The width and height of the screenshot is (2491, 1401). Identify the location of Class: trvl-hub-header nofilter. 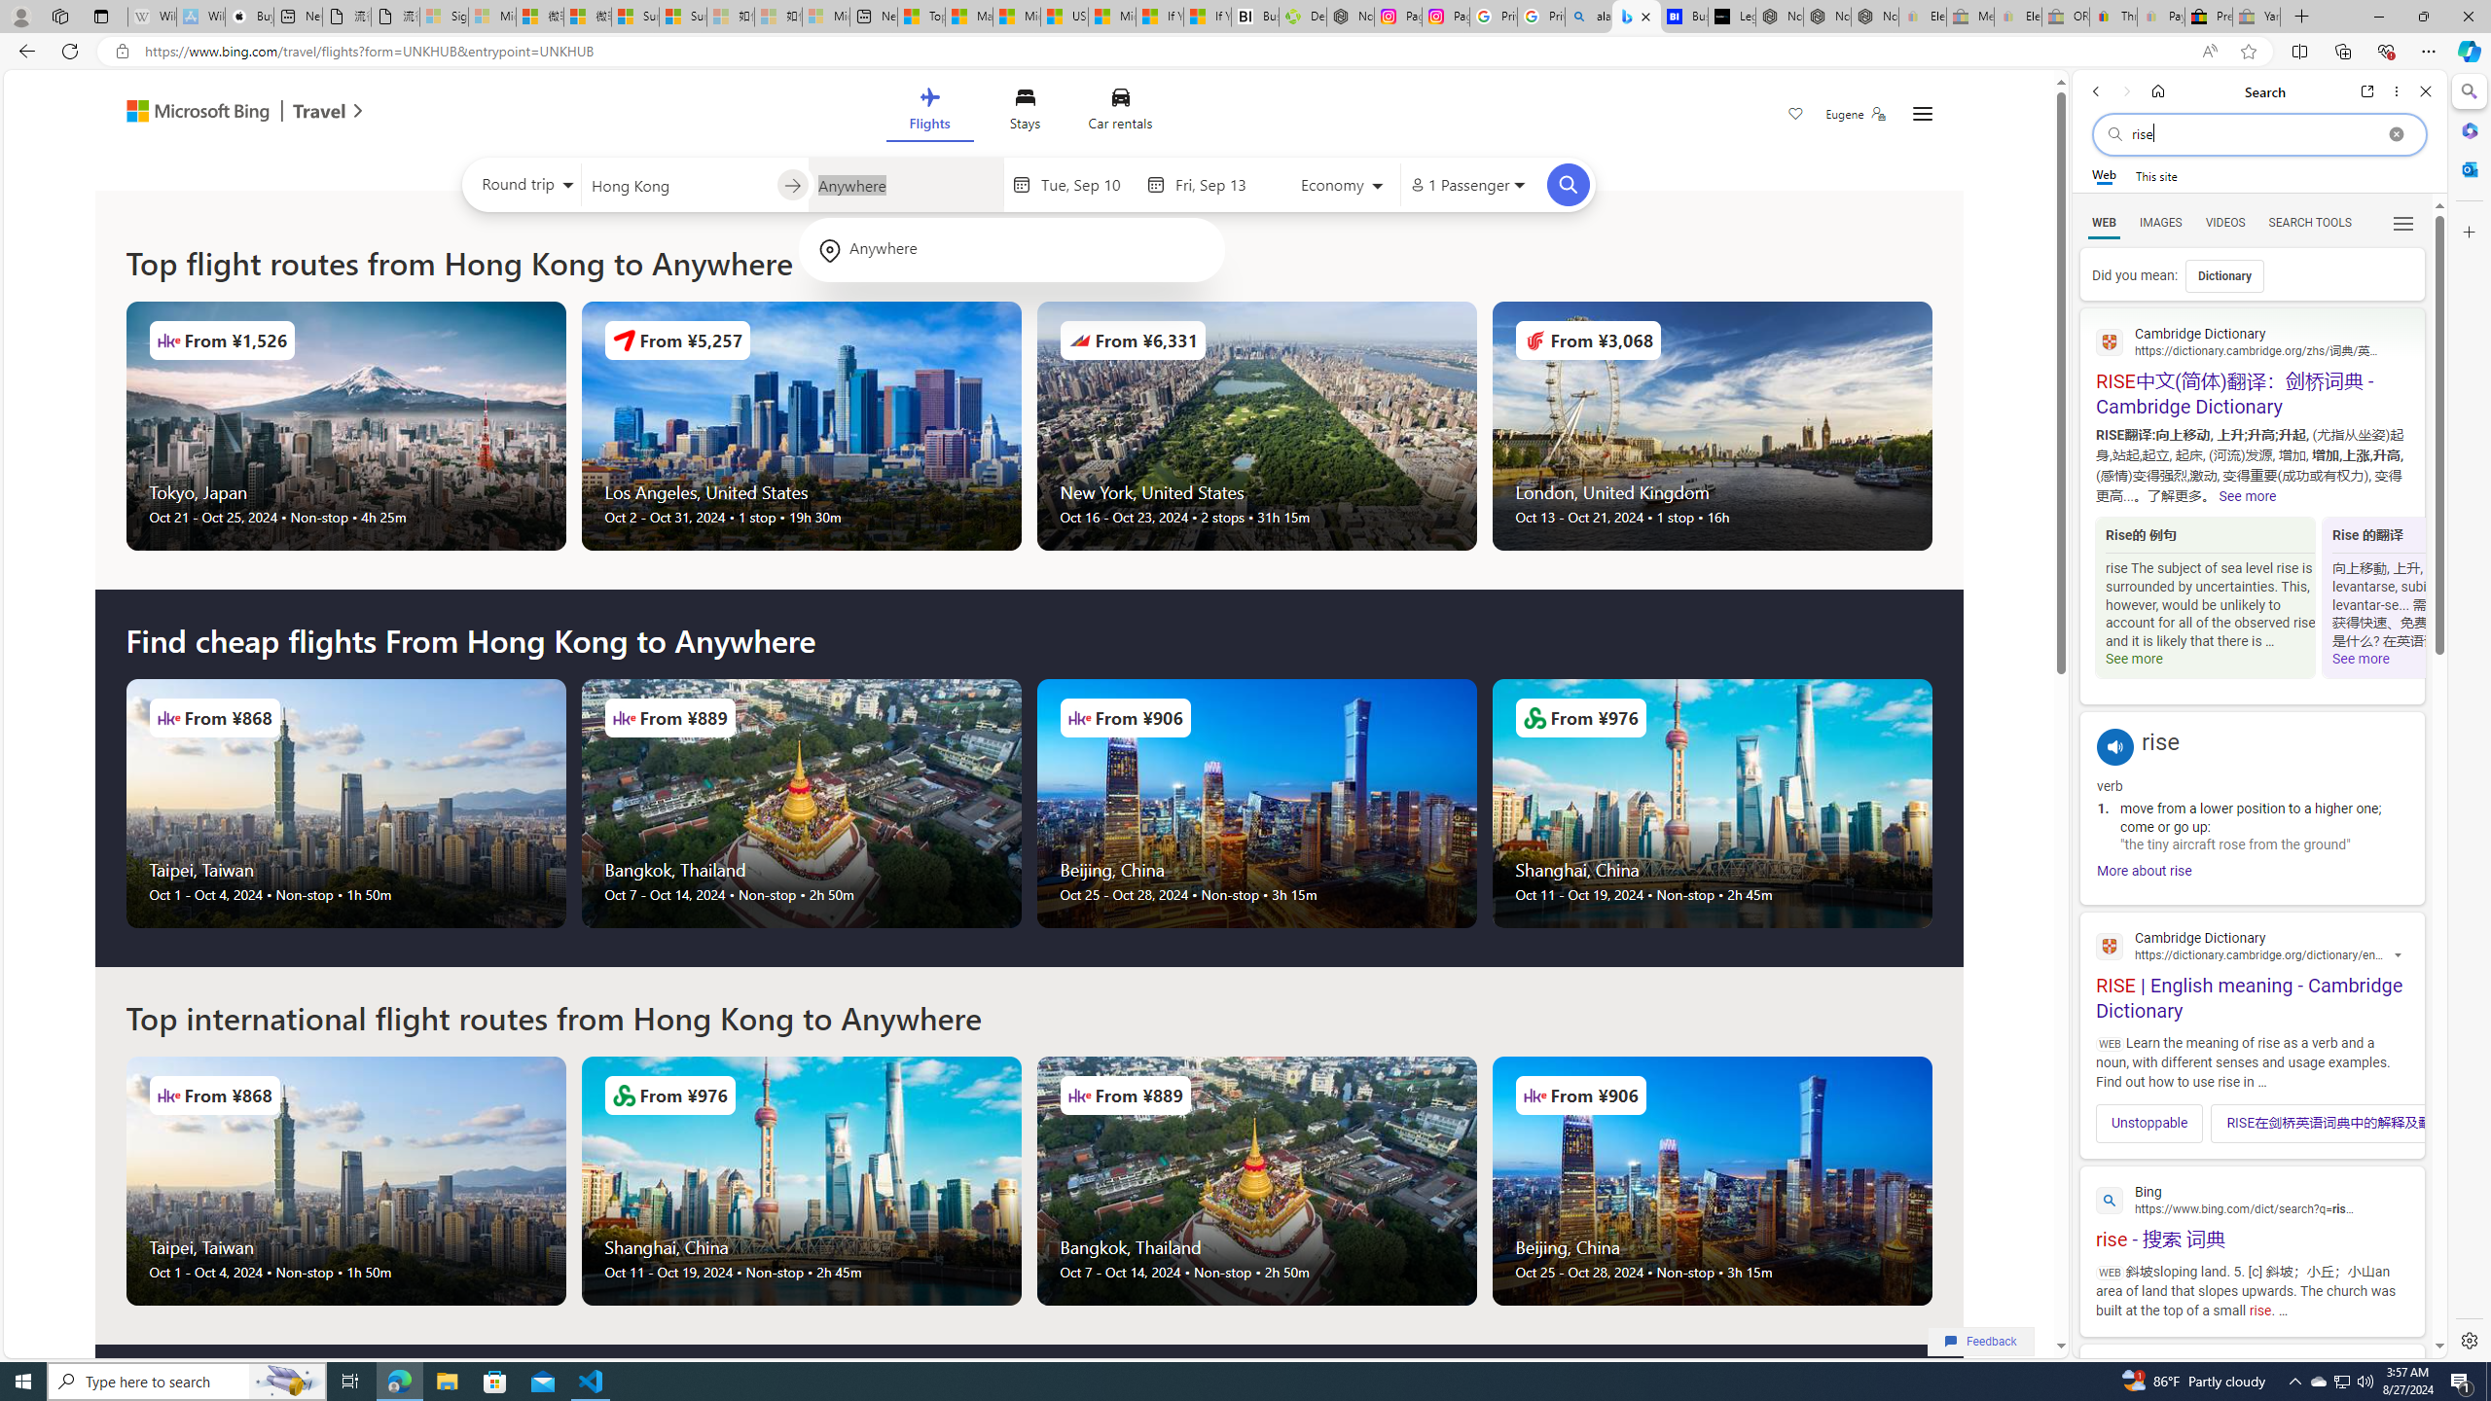
(1029, 113).